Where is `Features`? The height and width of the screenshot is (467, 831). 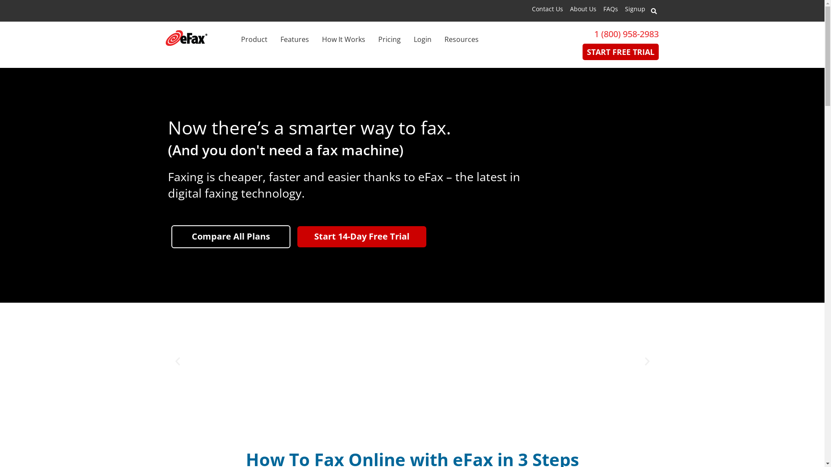 Features is located at coordinates (295, 40).